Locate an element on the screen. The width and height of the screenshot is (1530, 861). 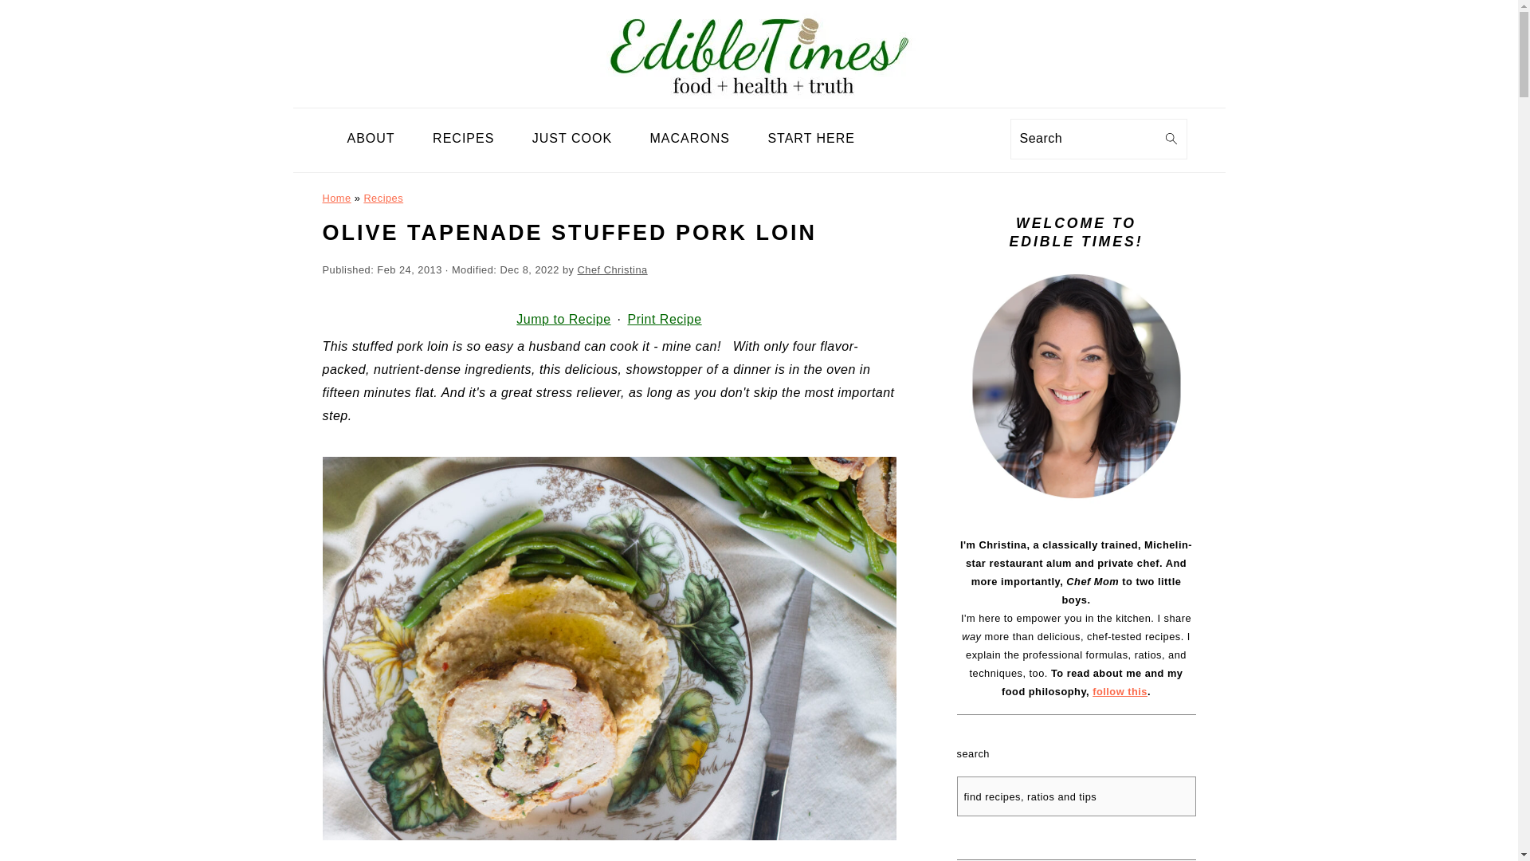
Home is located at coordinates (335, 198).